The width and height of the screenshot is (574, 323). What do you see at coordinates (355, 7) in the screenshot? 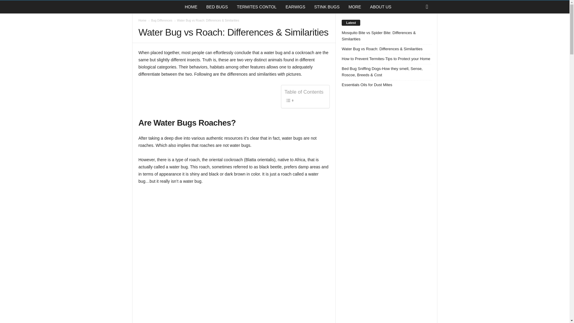
I see `MORE` at bounding box center [355, 7].